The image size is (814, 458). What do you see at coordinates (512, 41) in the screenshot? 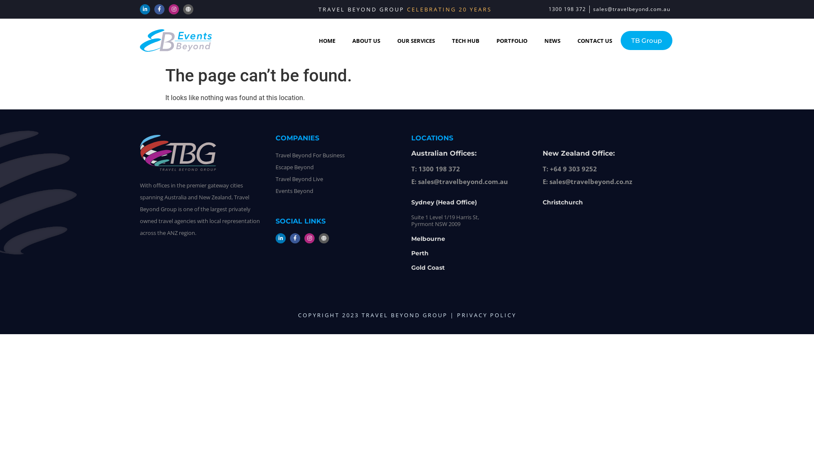
I see `PORTFOLIO` at bounding box center [512, 41].